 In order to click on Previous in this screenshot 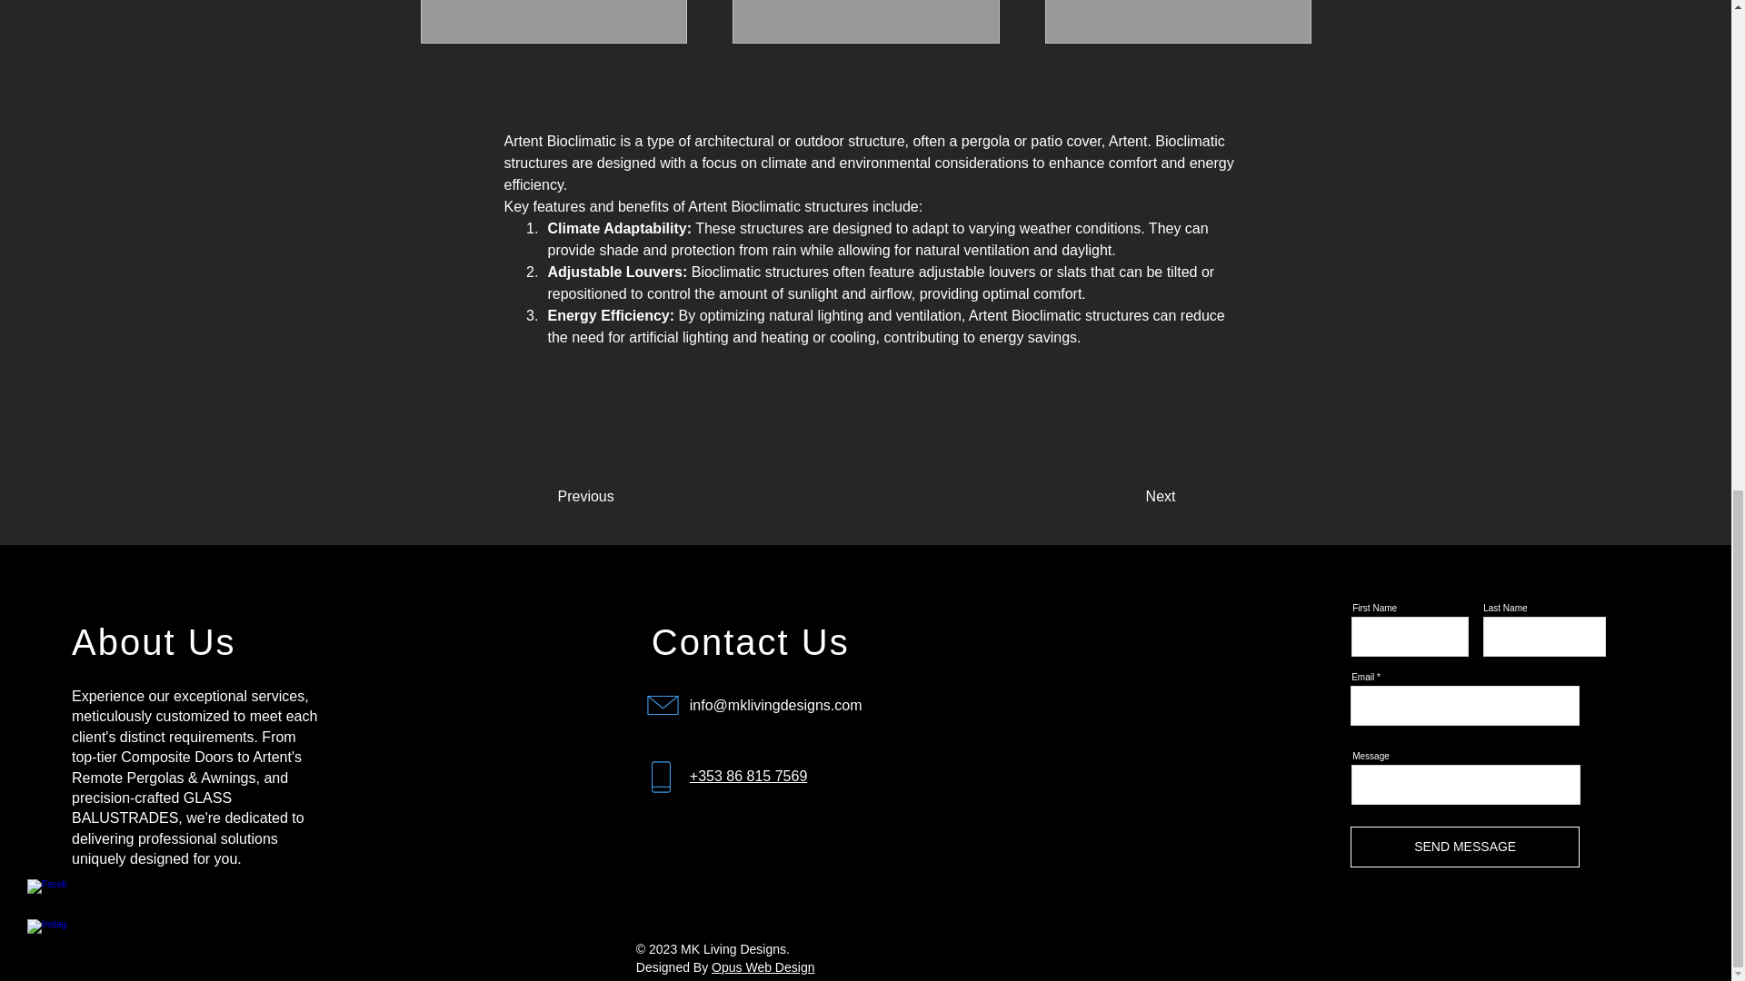, I will do `click(631, 497)`.